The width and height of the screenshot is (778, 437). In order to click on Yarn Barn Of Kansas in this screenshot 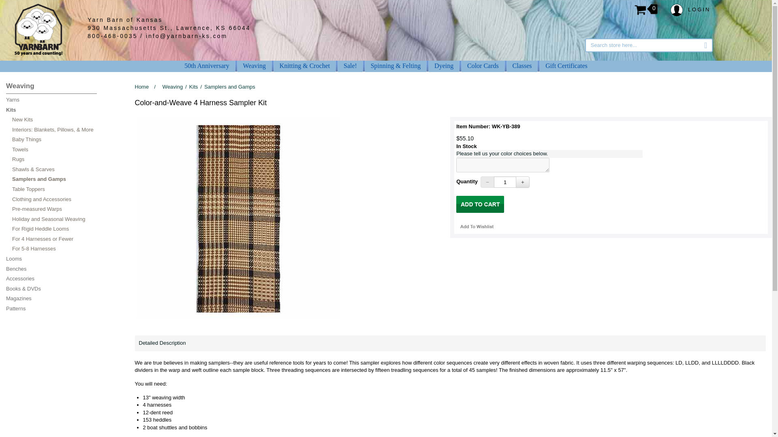, I will do `click(38, 29)`.